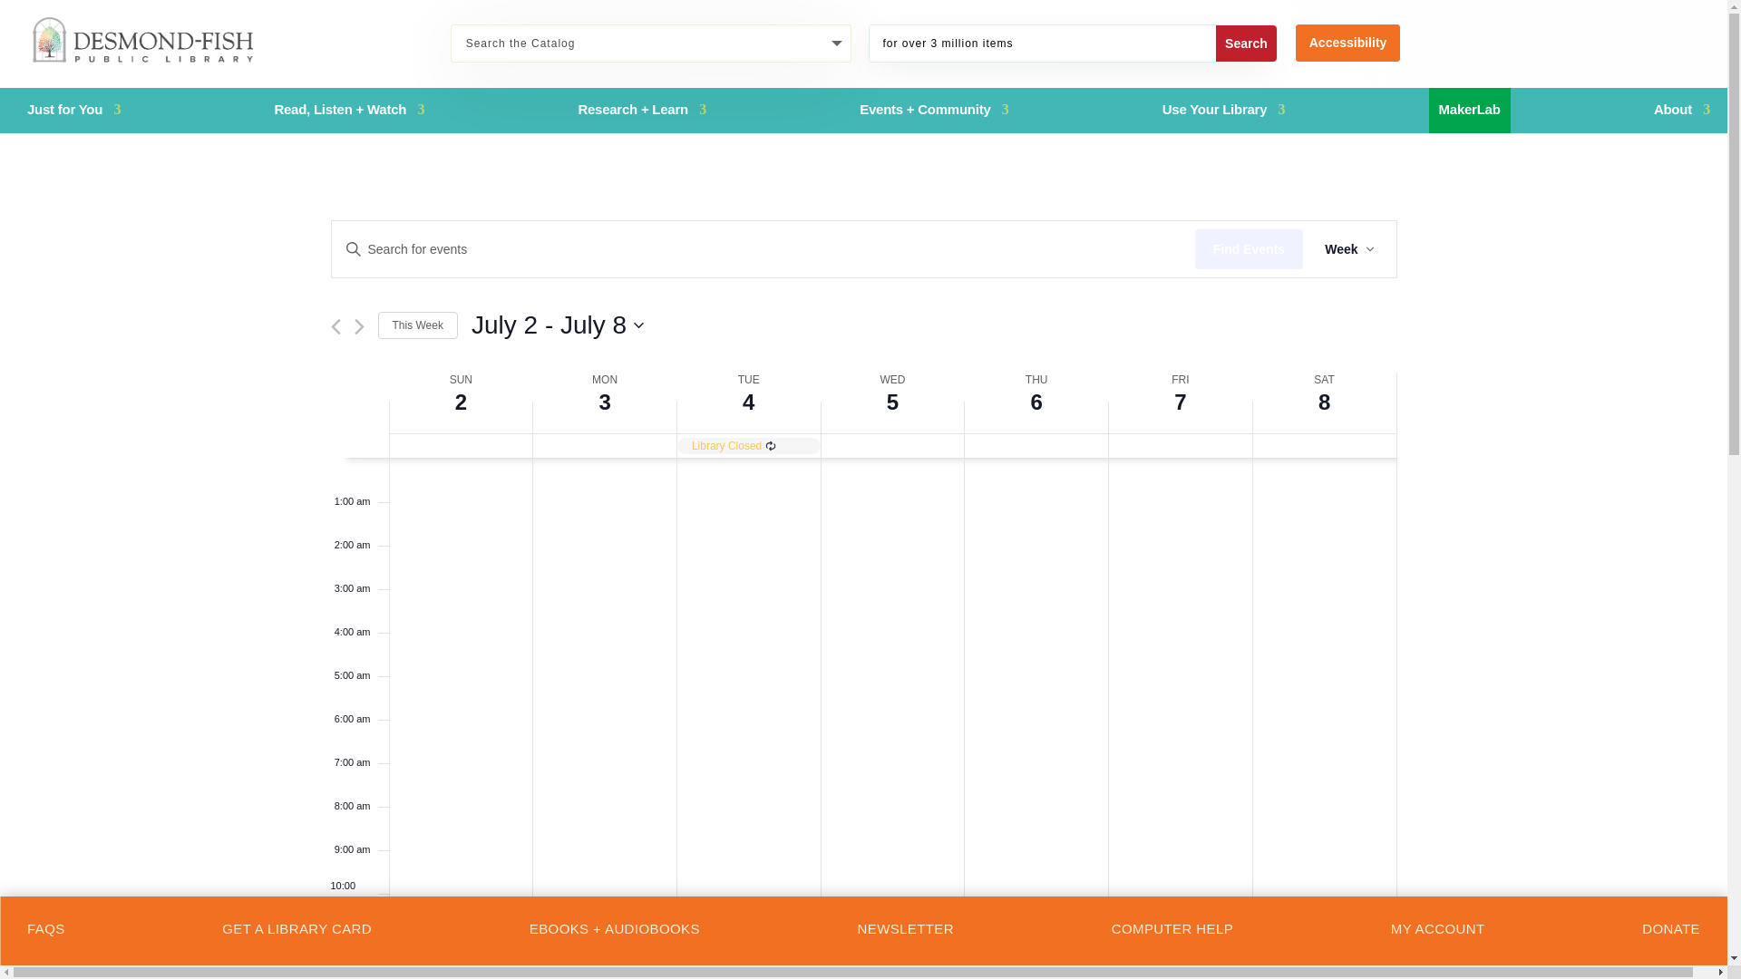  I want to click on Click to toggle datepicker, so click(558, 325).